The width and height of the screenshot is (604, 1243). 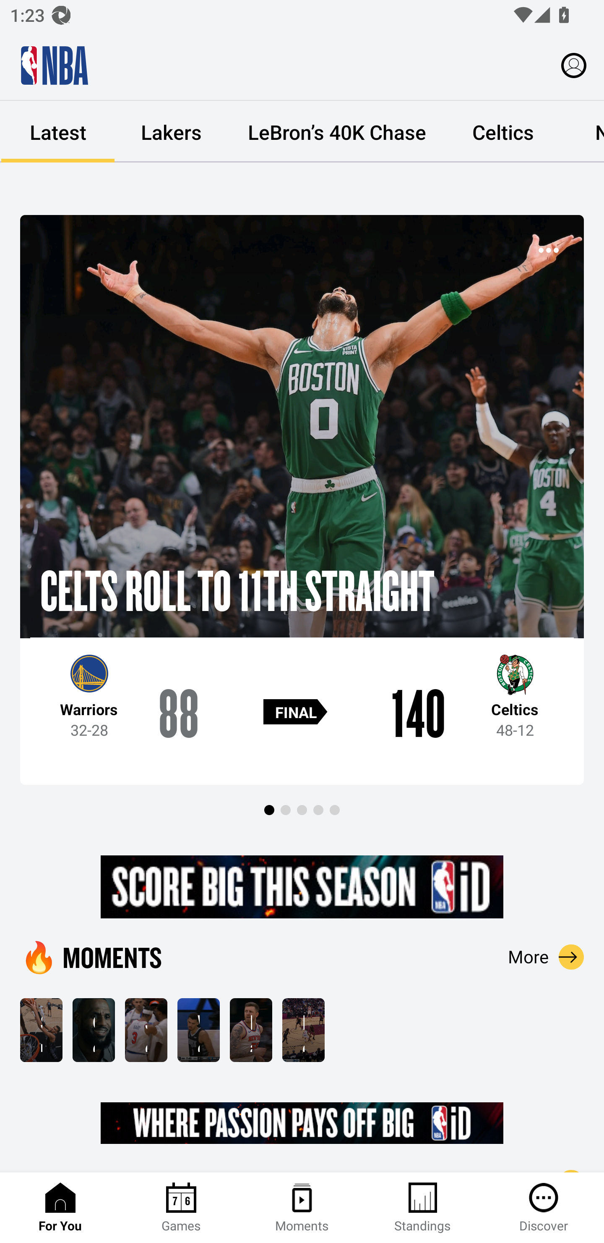 What do you see at coordinates (423, 1208) in the screenshot?
I see `Standings` at bounding box center [423, 1208].